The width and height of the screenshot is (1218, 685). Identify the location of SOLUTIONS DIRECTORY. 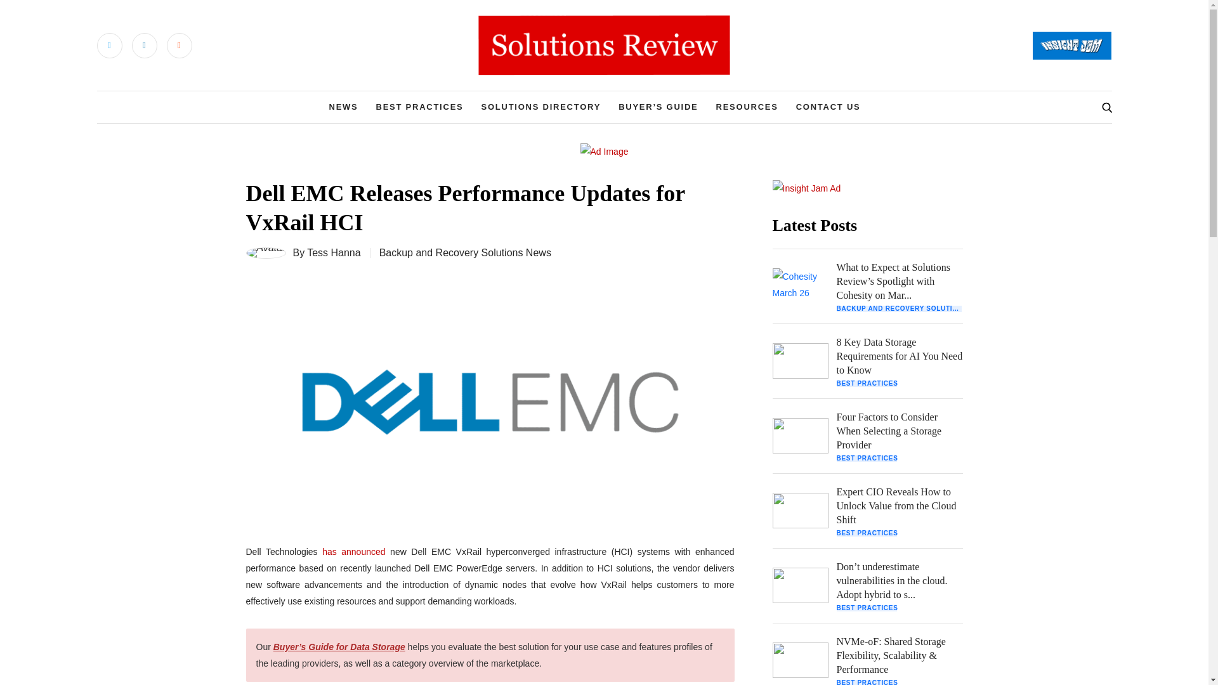
(540, 107).